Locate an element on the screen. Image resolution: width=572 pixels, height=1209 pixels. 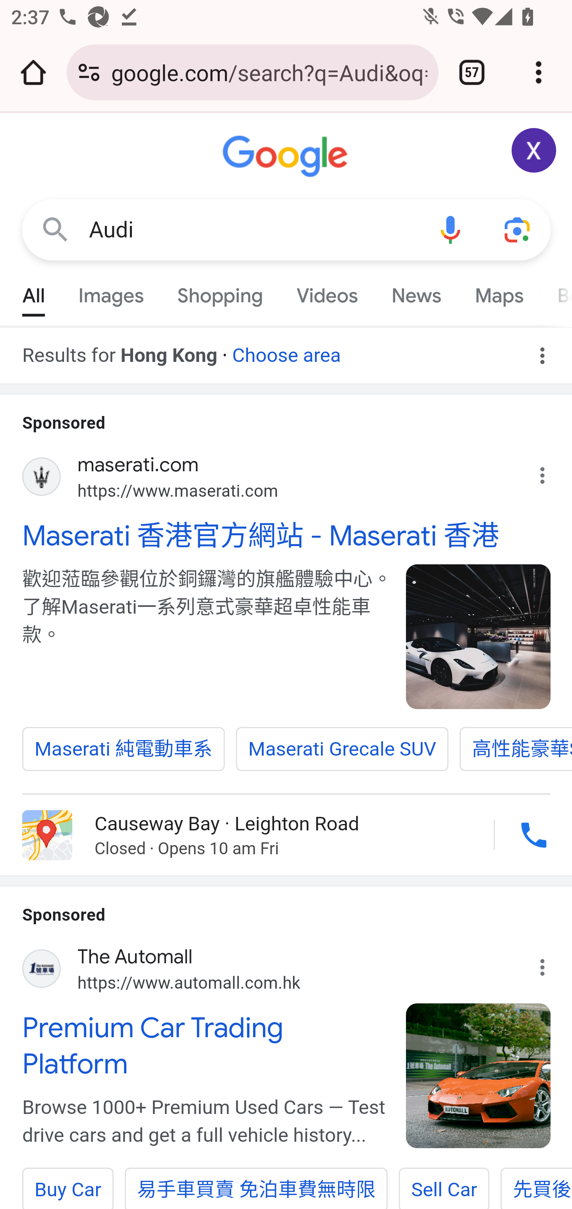
先買後驗 信心保證 is located at coordinates (536, 1188).